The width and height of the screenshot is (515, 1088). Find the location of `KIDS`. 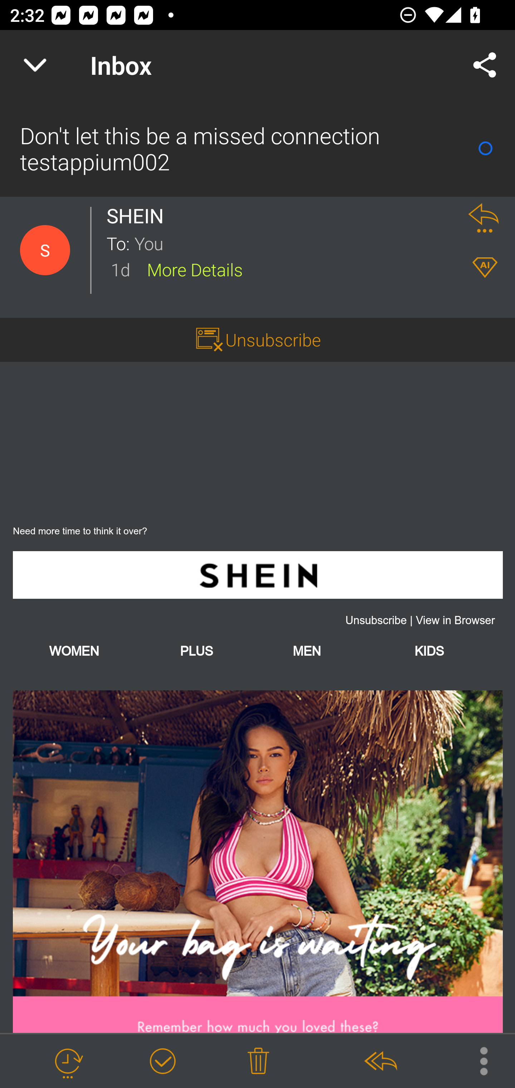

KIDS is located at coordinates (429, 651).